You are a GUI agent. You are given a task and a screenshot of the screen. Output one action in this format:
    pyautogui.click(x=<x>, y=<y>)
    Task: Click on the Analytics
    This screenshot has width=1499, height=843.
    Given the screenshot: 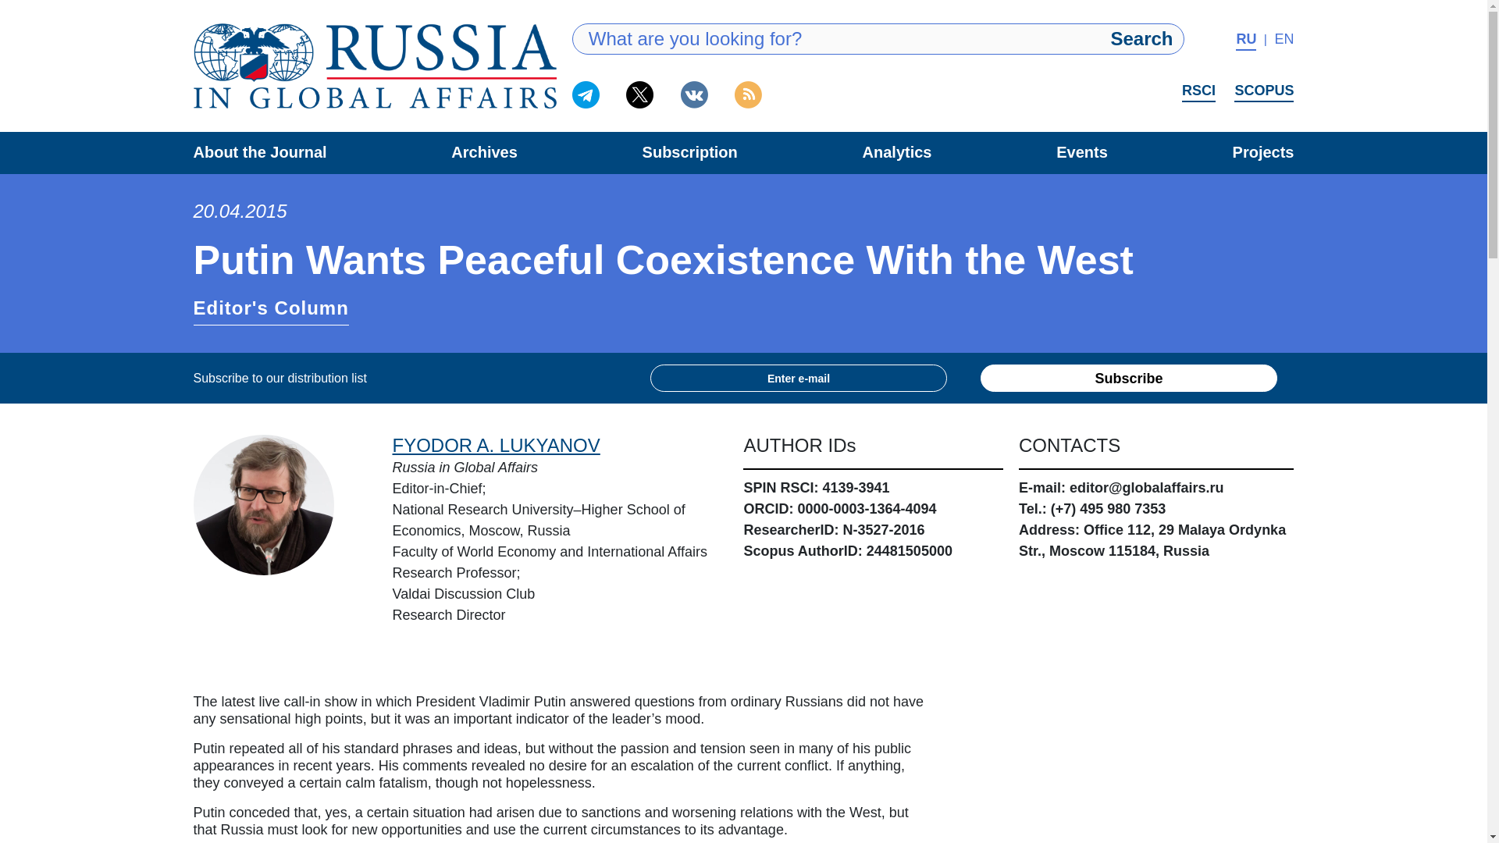 What is the action you would take?
    pyautogui.click(x=898, y=151)
    